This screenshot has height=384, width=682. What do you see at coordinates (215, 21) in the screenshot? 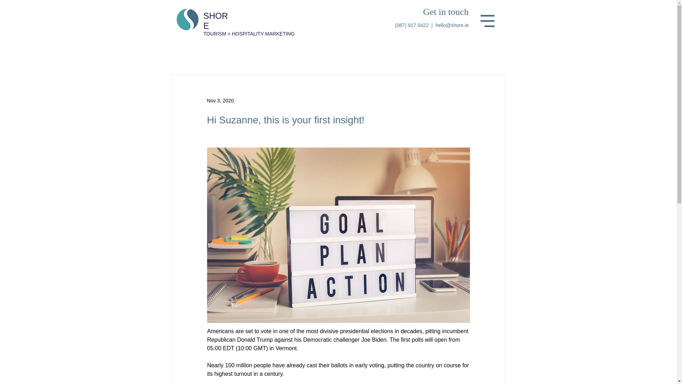
I see `SHORE` at bounding box center [215, 21].